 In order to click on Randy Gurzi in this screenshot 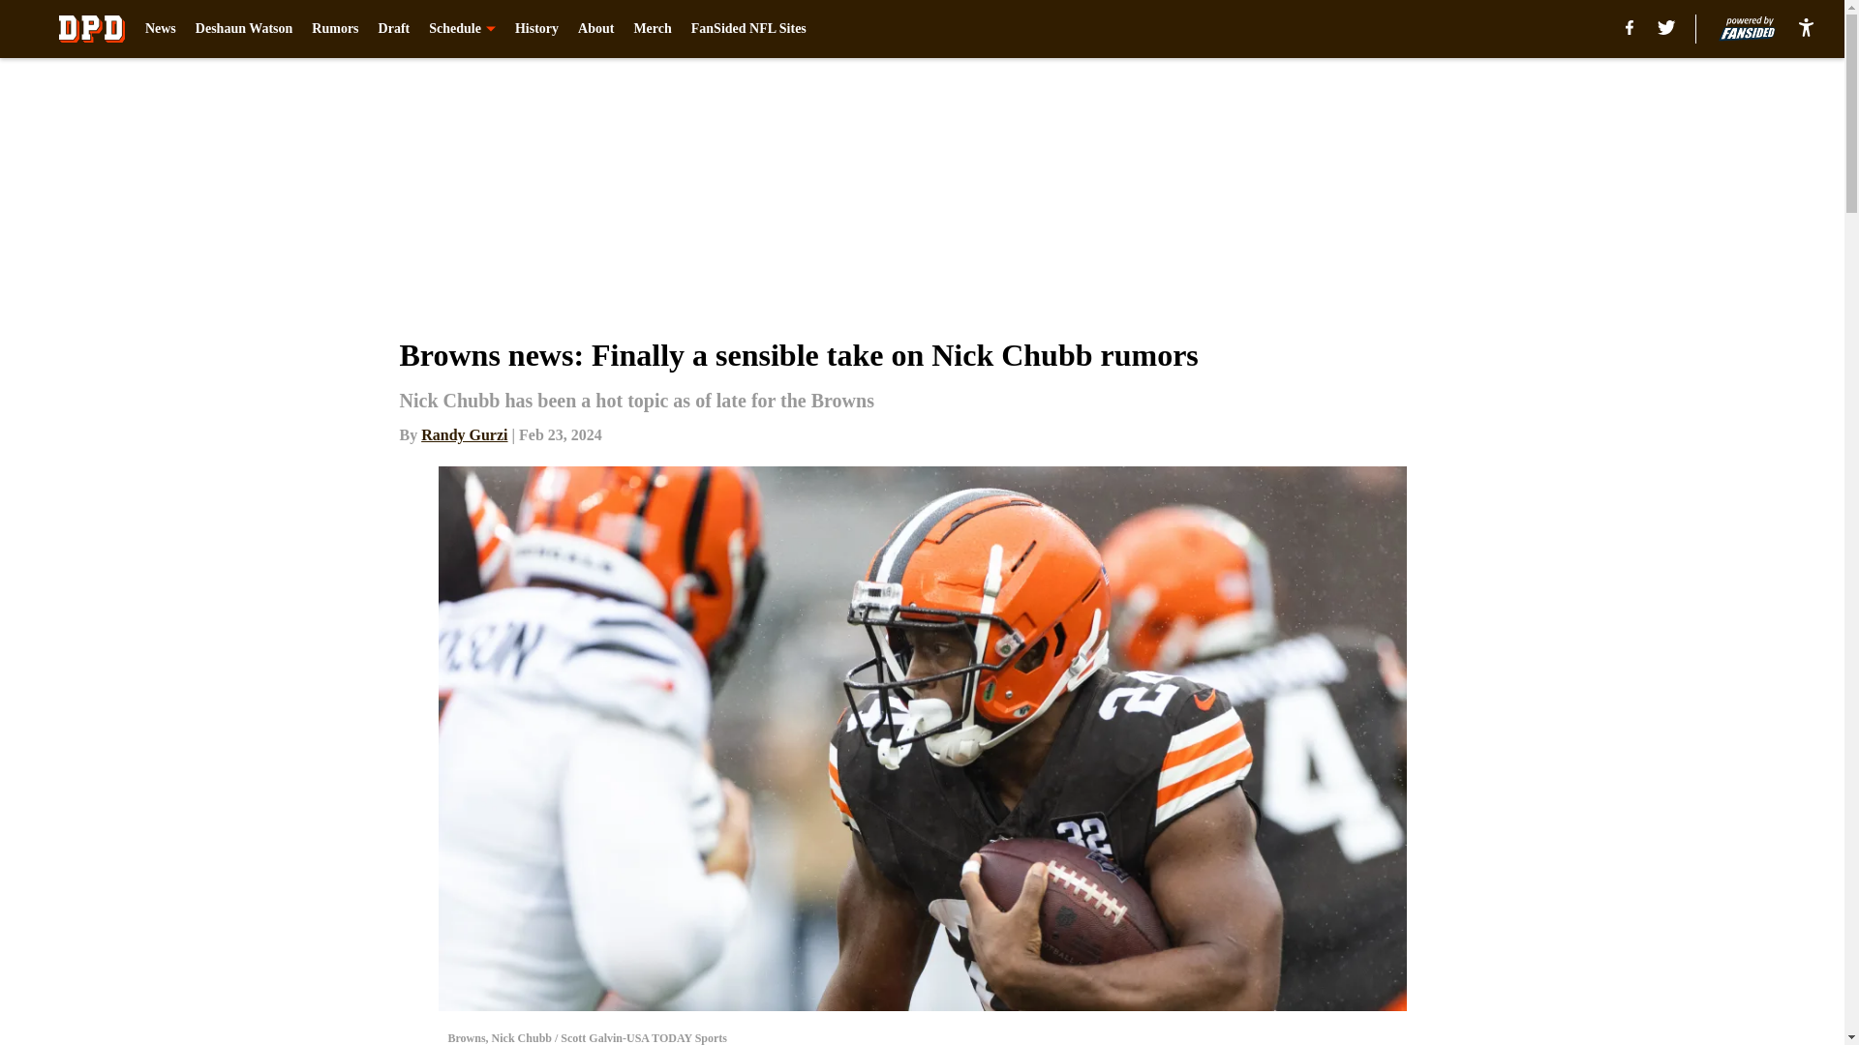, I will do `click(465, 433)`.